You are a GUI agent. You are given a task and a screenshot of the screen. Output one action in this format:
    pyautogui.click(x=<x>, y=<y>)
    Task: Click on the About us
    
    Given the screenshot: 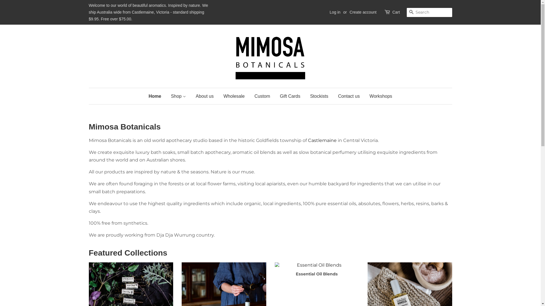 What is the action you would take?
    pyautogui.click(x=205, y=96)
    